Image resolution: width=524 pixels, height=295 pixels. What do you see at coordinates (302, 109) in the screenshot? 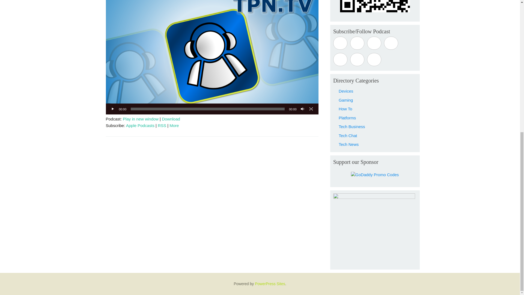
I see `Mute` at bounding box center [302, 109].